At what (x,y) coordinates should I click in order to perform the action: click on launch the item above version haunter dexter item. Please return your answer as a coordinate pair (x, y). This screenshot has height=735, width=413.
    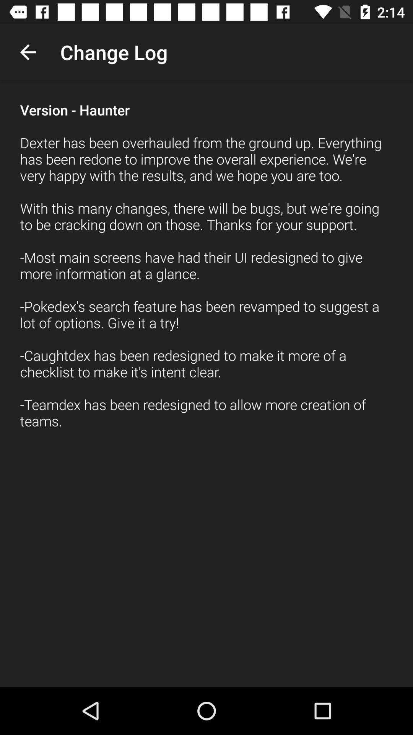
    Looking at the image, I should click on (28, 52).